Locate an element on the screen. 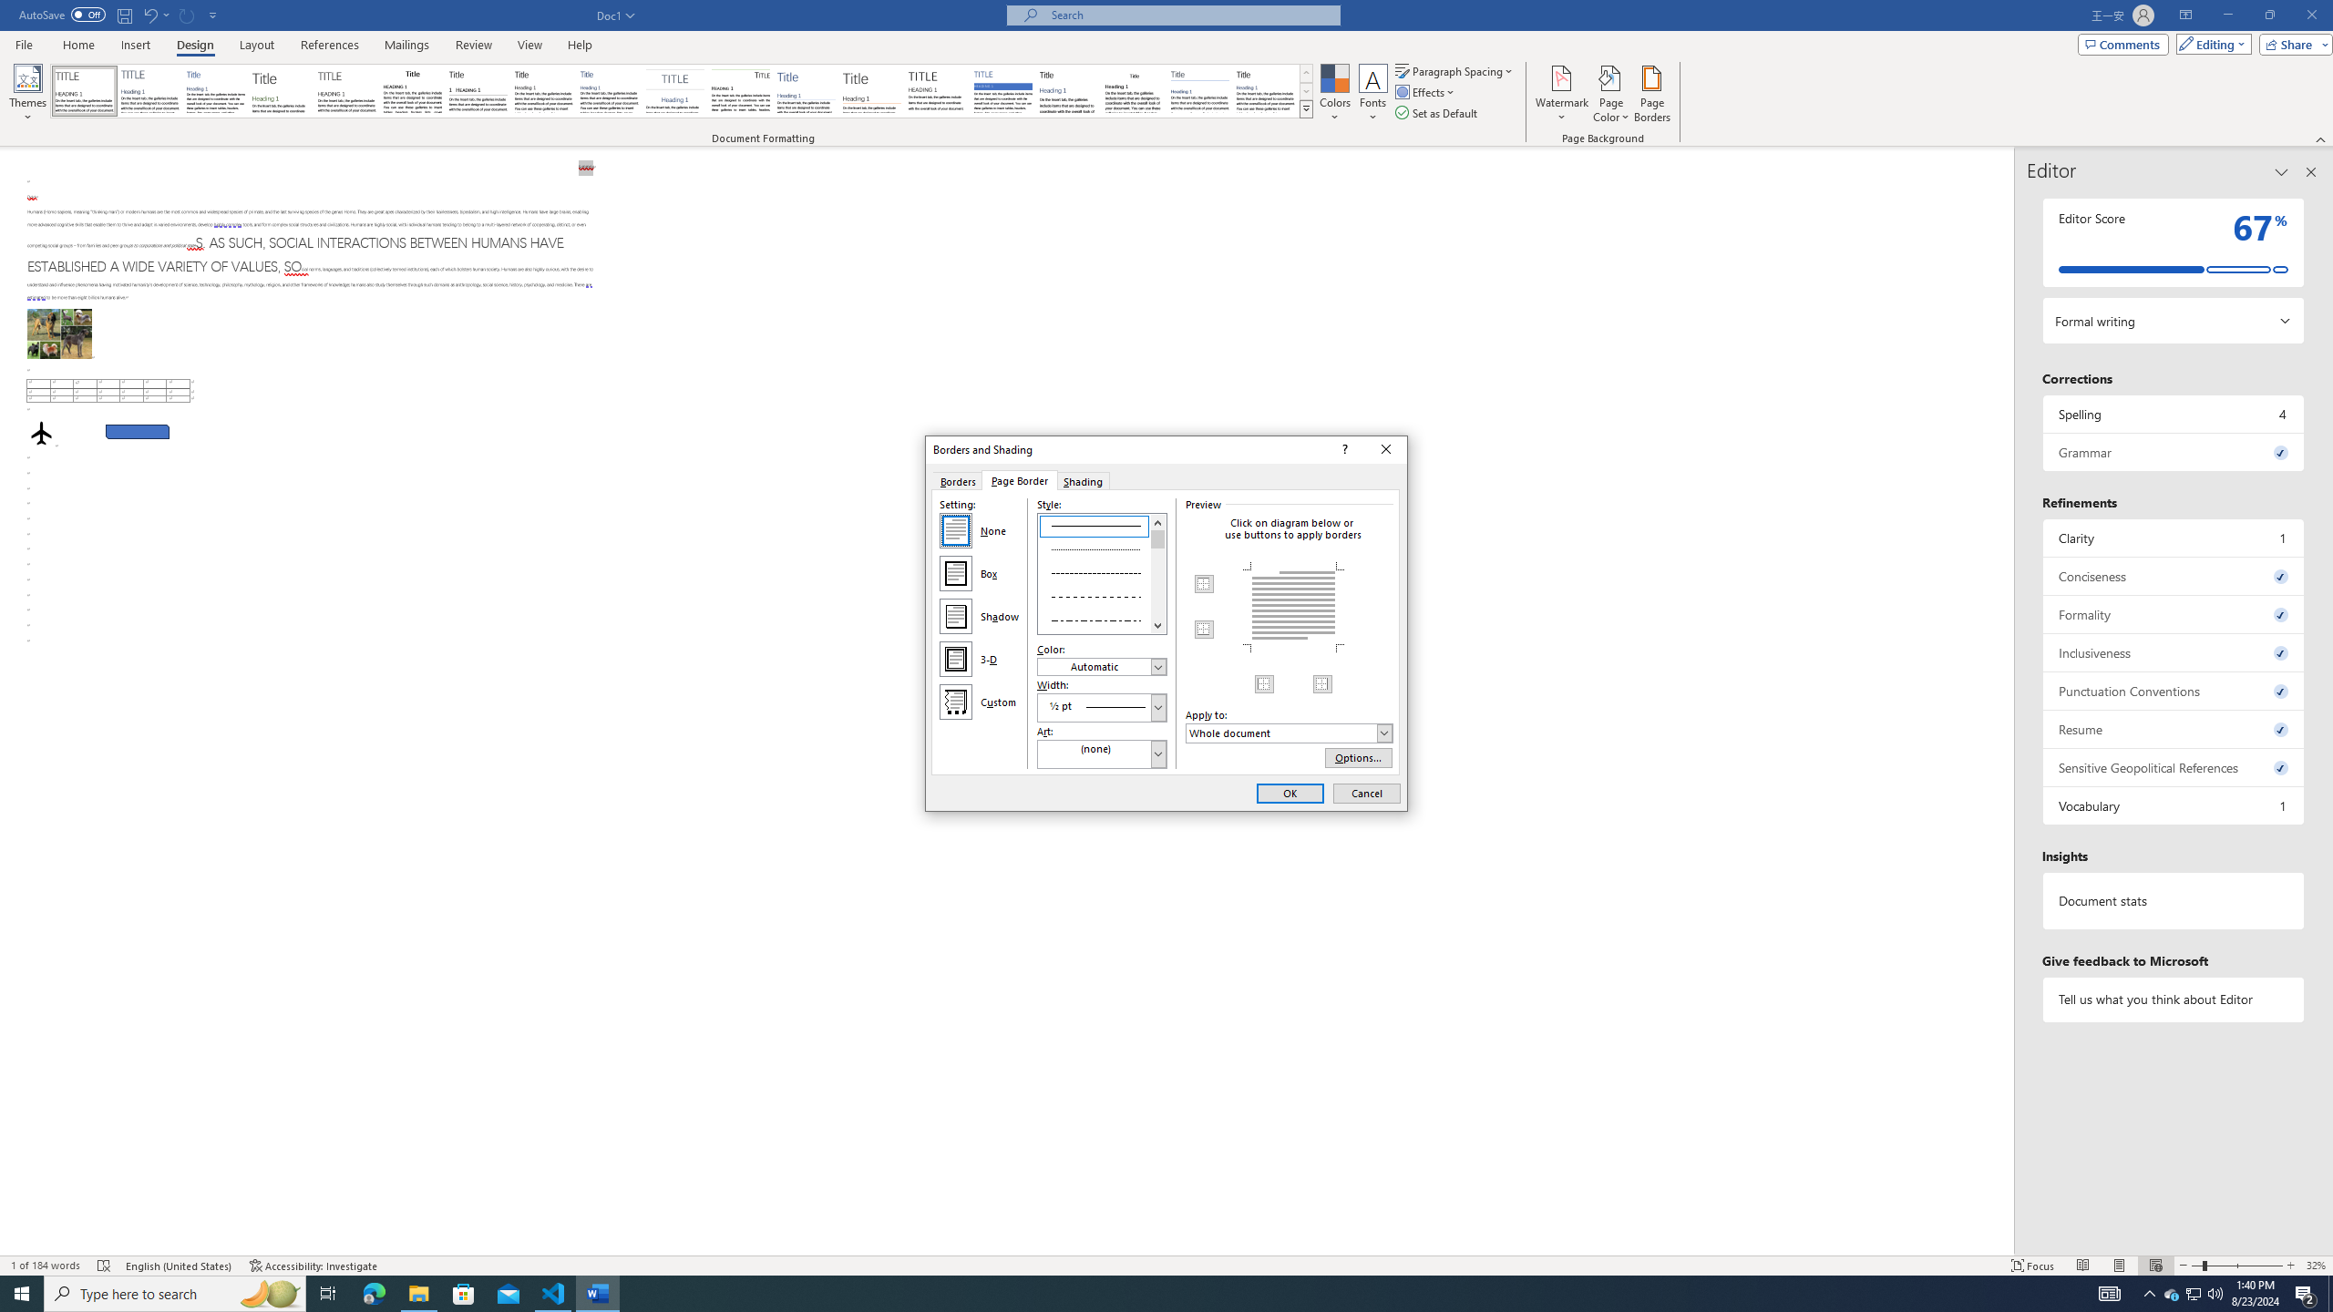  Effects is located at coordinates (1426, 91).